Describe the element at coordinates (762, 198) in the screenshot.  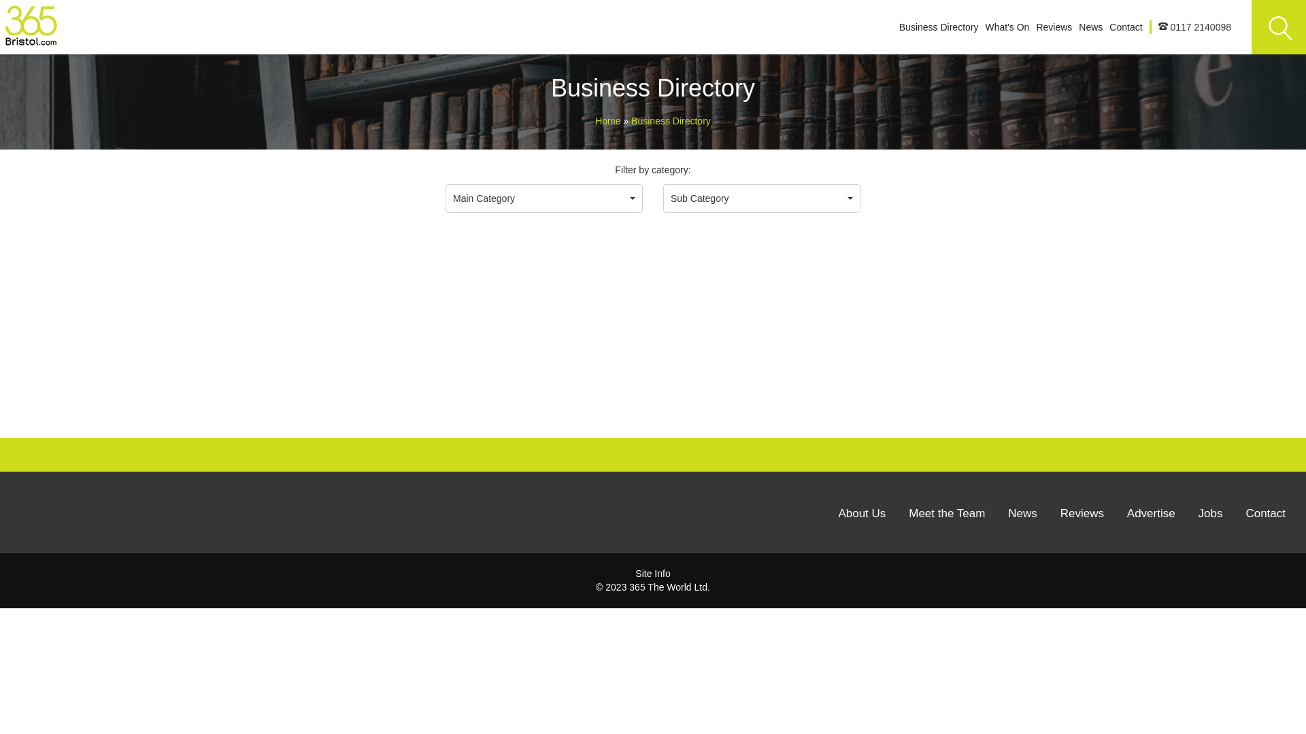
I see `Sub Category` at that location.